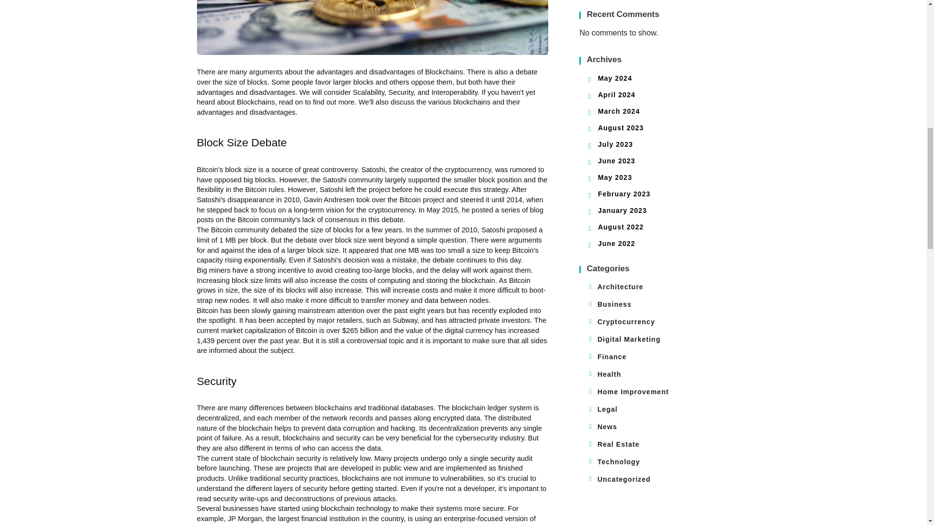 This screenshot has width=934, height=525. What do you see at coordinates (615, 144) in the screenshot?
I see `July 2023` at bounding box center [615, 144].